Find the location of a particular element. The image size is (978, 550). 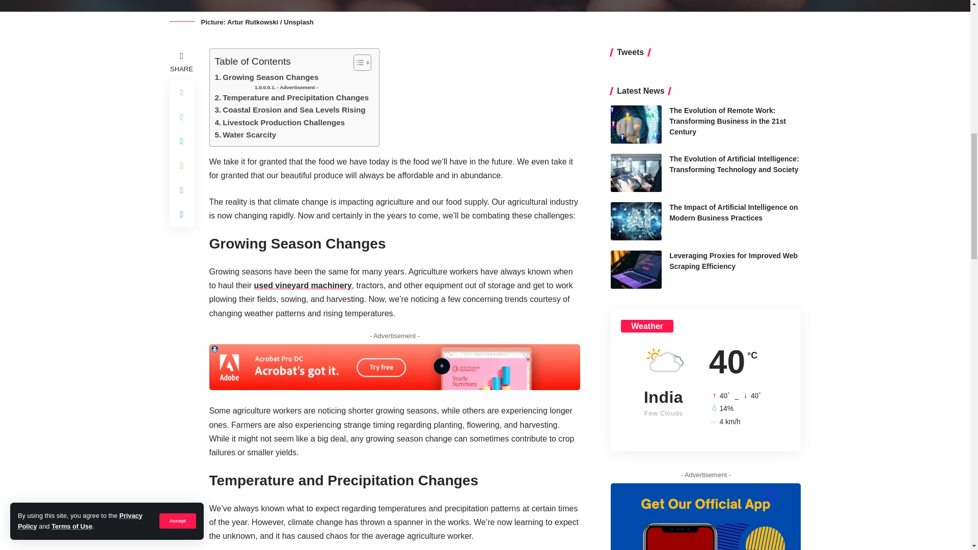

Temperature and Precipitation Changes is located at coordinates (291, 98).